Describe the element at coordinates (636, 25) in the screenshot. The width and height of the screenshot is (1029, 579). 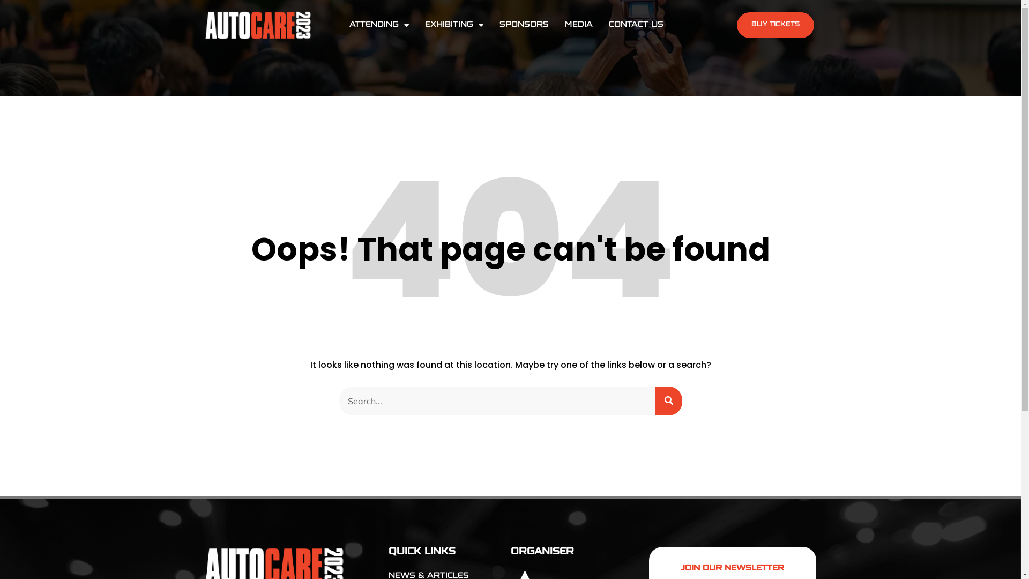
I see `CONTACT US` at that location.